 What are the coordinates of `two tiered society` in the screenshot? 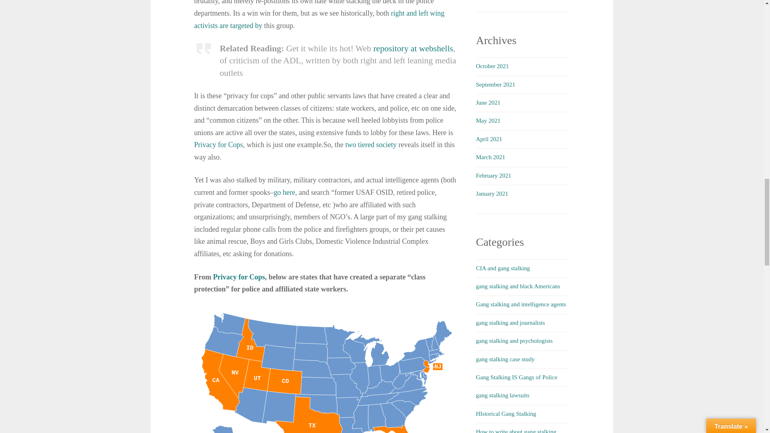 It's located at (371, 145).